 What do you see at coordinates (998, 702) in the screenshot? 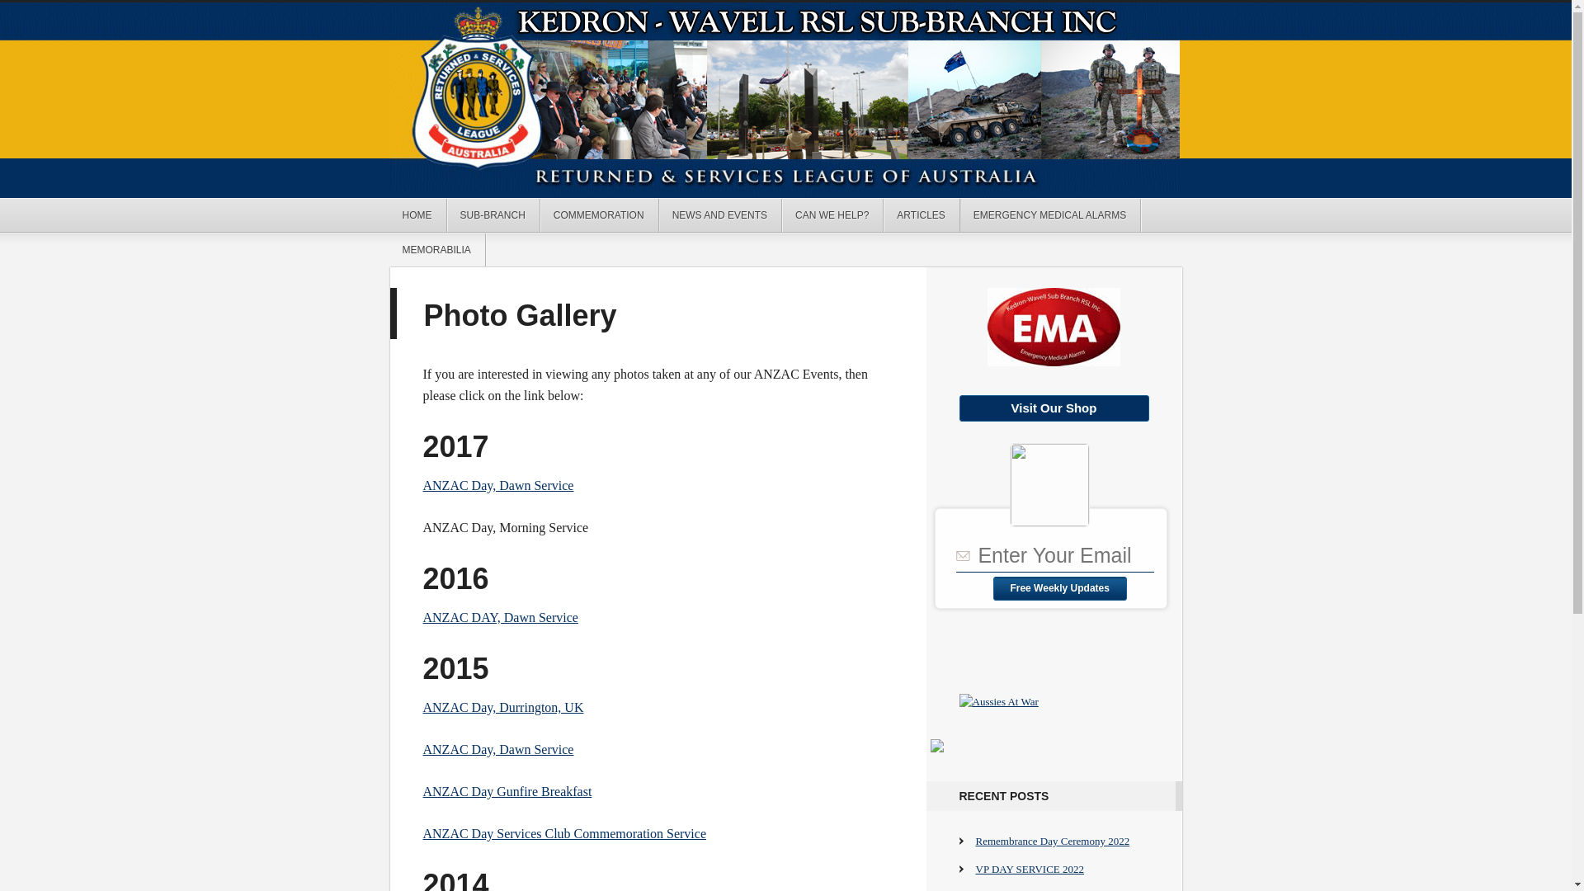
I see `Aussies At War` at bounding box center [998, 702].